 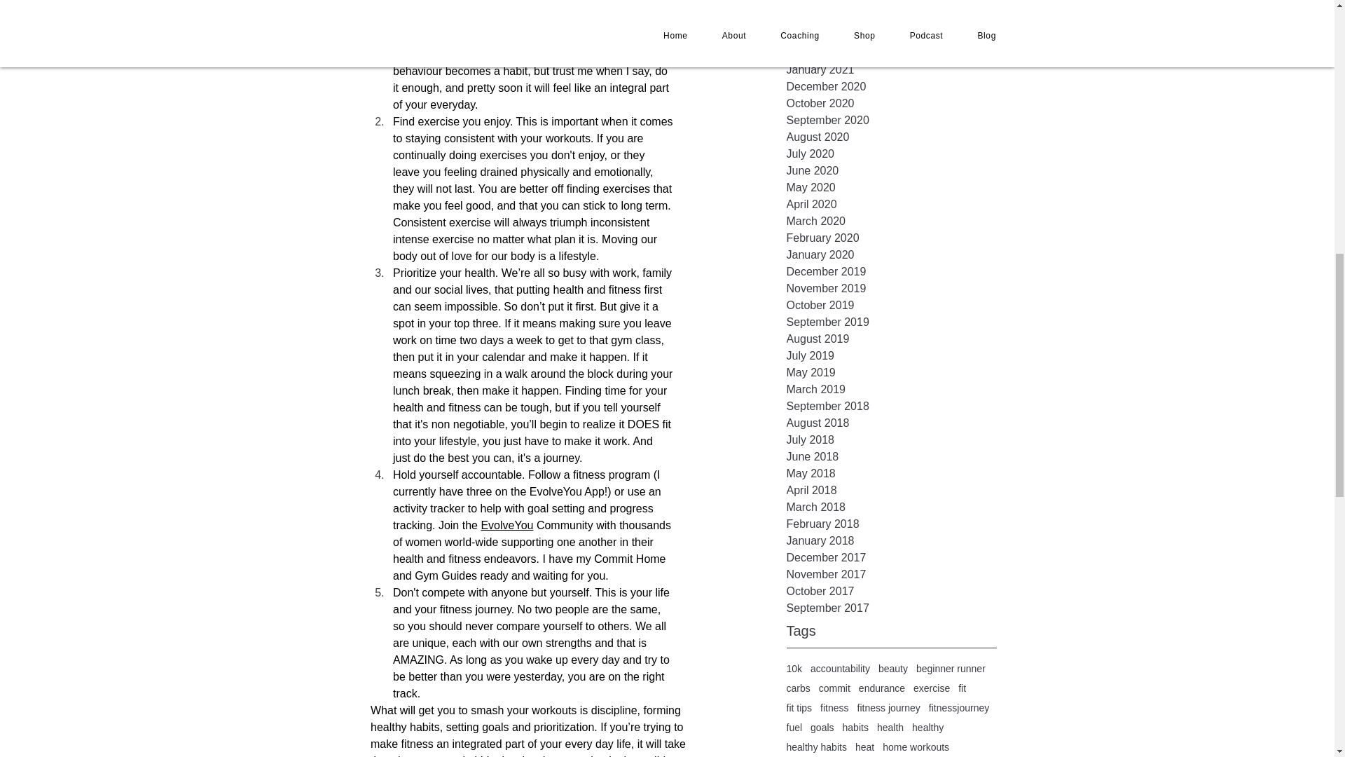 I want to click on September 2020, so click(x=891, y=120).